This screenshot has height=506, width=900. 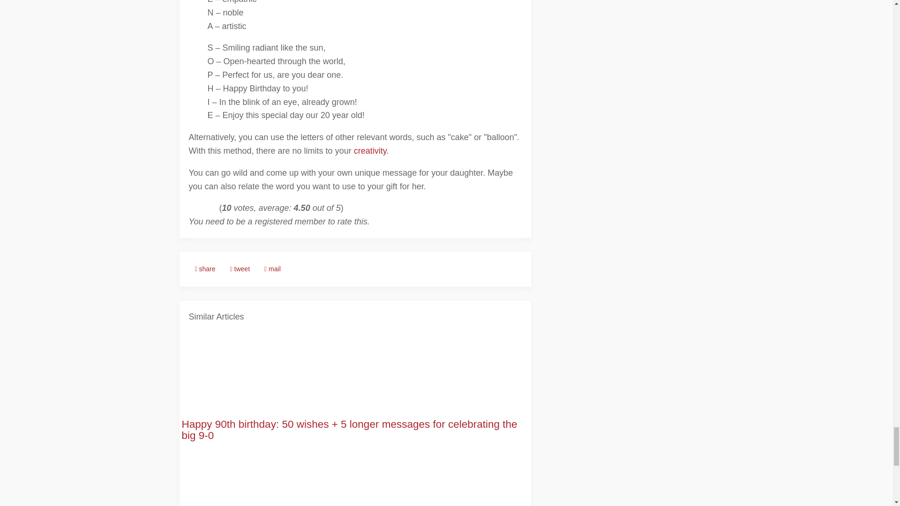 What do you see at coordinates (240, 269) in the screenshot?
I see `tweet` at bounding box center [240, 269].